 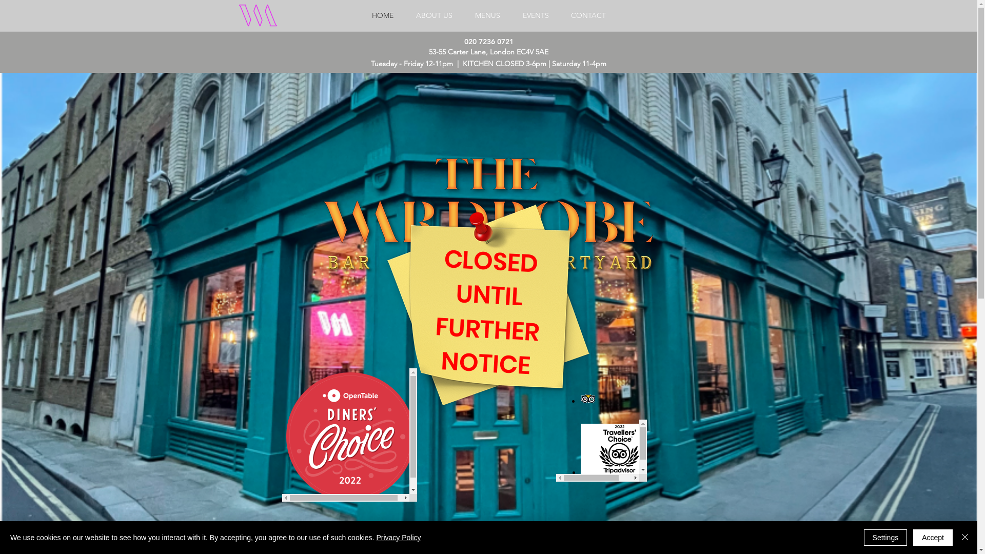 What do you see at coordinates (434, 15) in the screenshot?
I see `ABOUT US` at bounding box center [434, 15].